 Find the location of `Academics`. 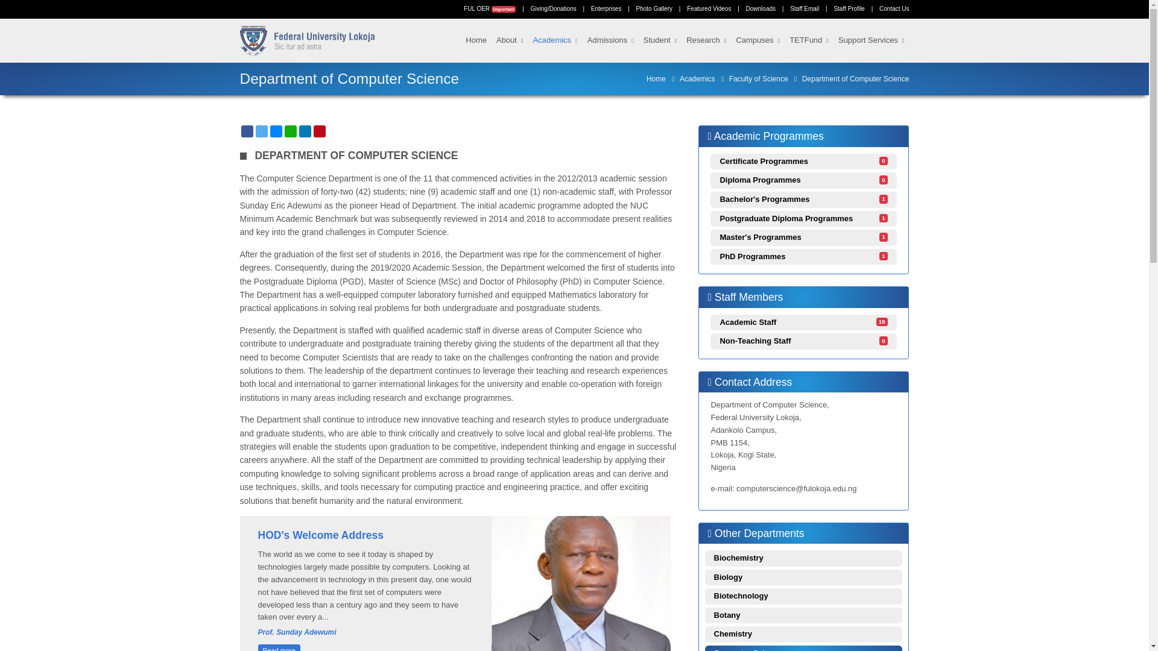

Academics is located at coordinates (555, 40).